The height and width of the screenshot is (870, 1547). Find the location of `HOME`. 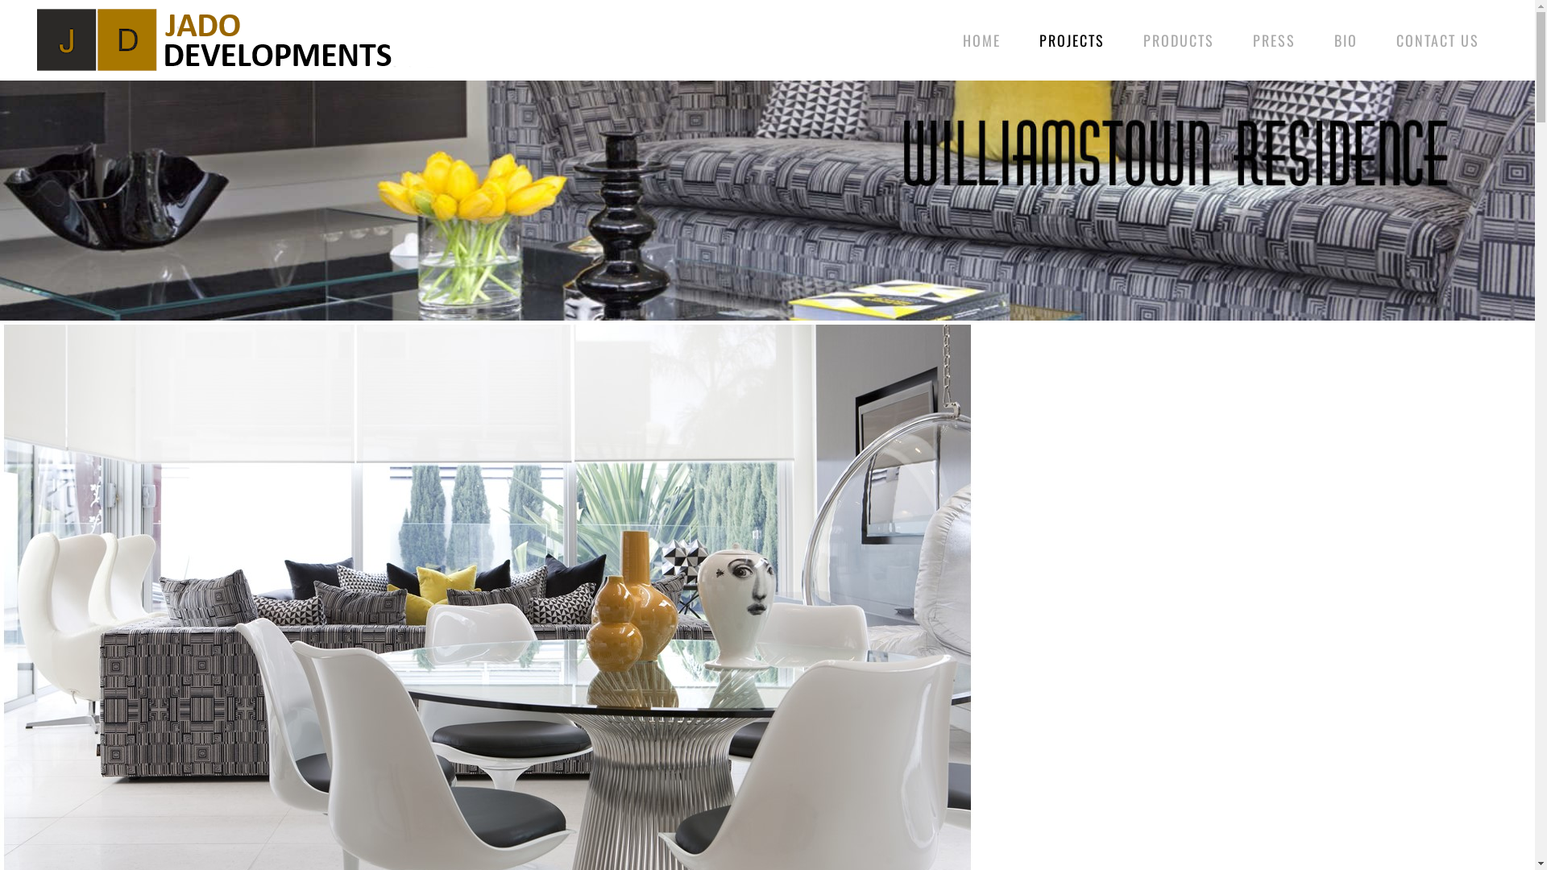

HOME is located at coordinates (981, 40).